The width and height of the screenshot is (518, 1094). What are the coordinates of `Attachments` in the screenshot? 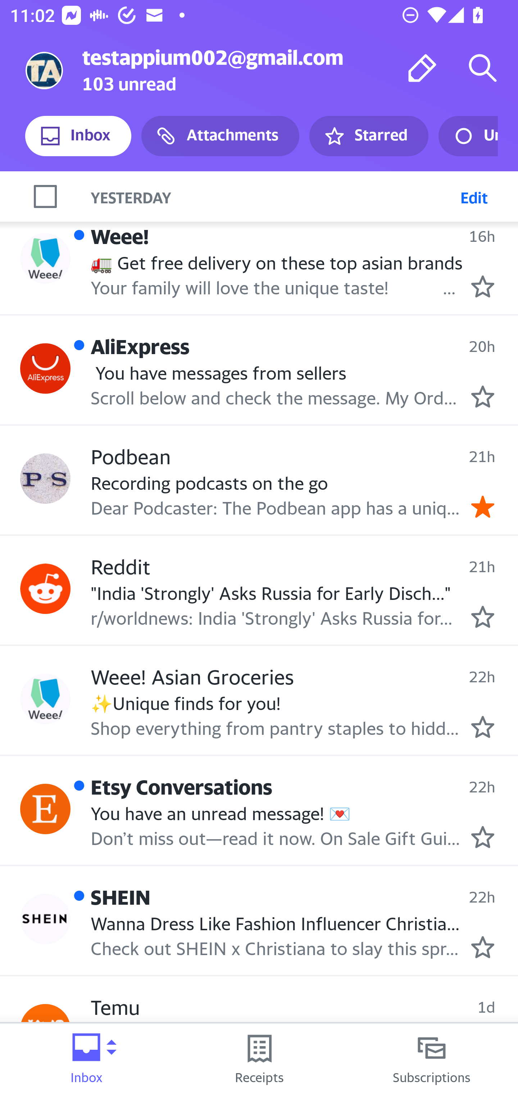 It's located at (220, 136).